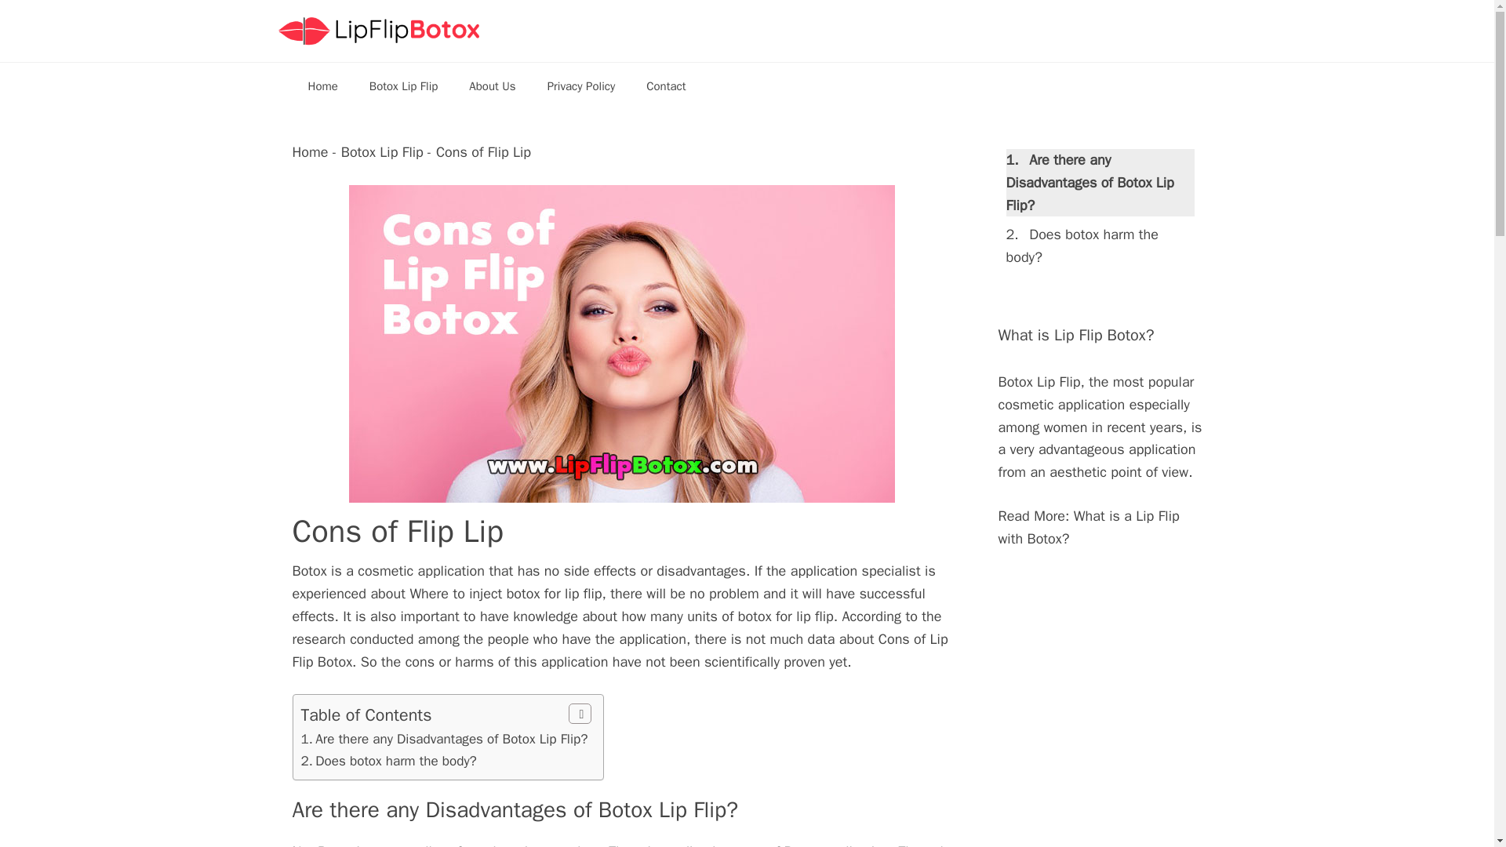 The height and width of the screenshot is (847, 1506). What do you see at coordinates (378, 30) in the screenshot?
I see `Lip Flip Botox` at bounding box center [378, 30].